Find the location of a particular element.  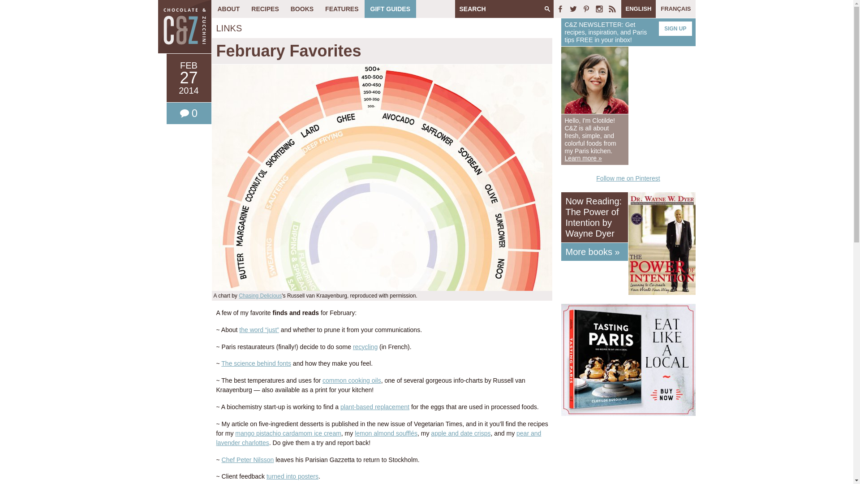

0 is located at coordinates (189, 113).